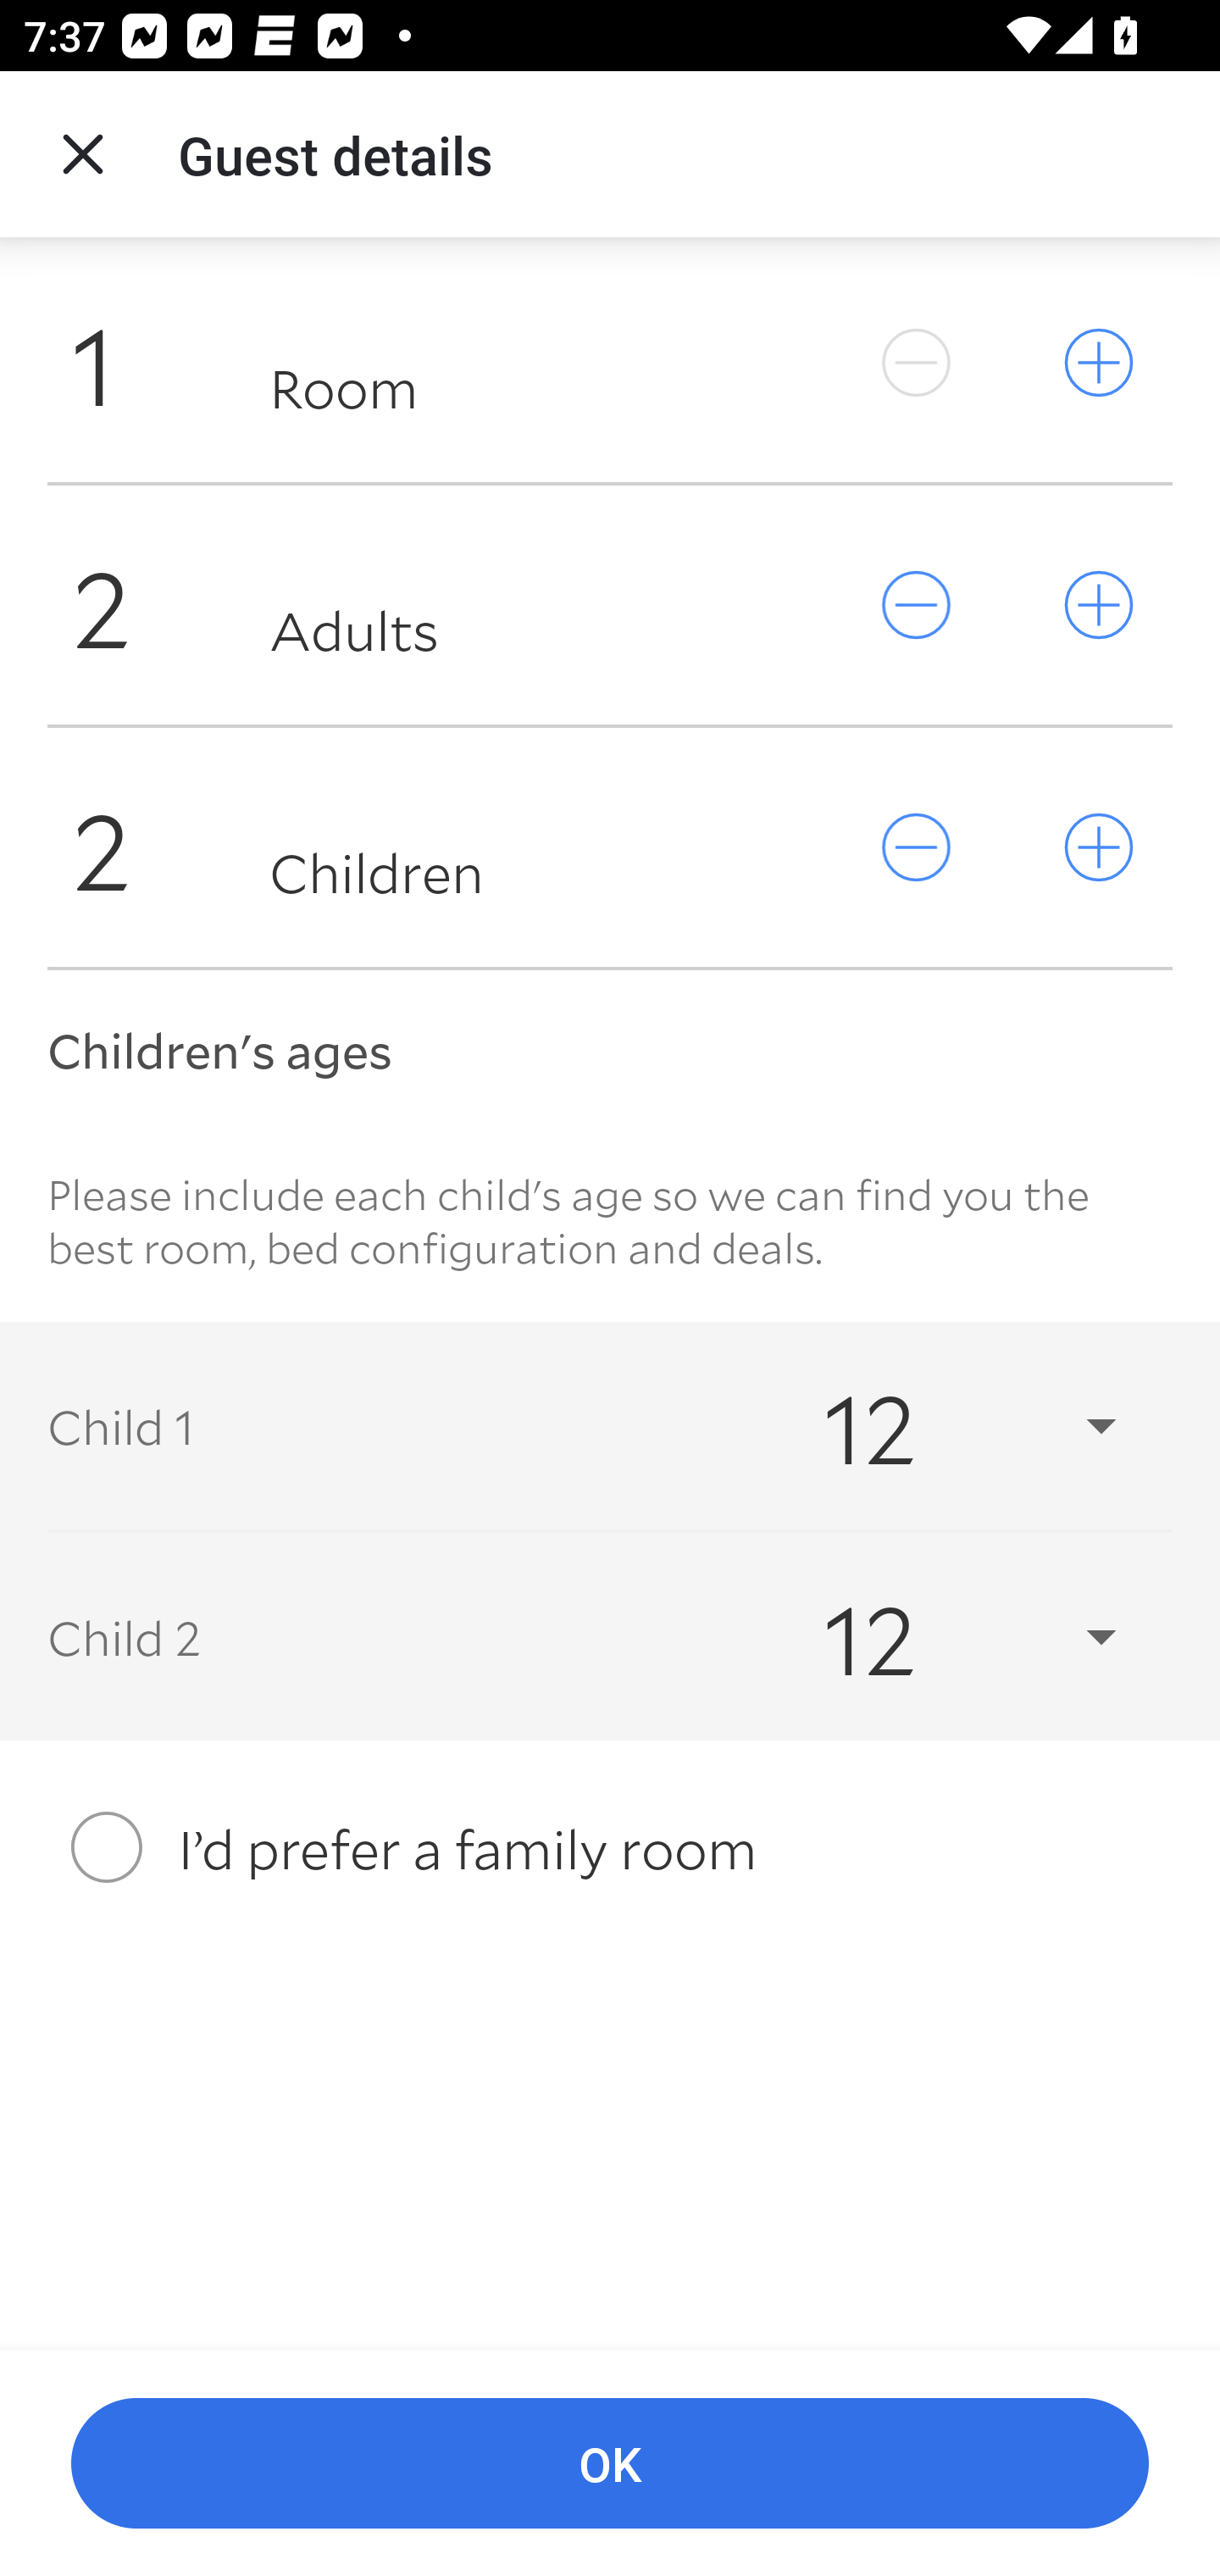 The height and width of the screenshot is (2576, 1220). I want to click on 12, so click(940, 1637).